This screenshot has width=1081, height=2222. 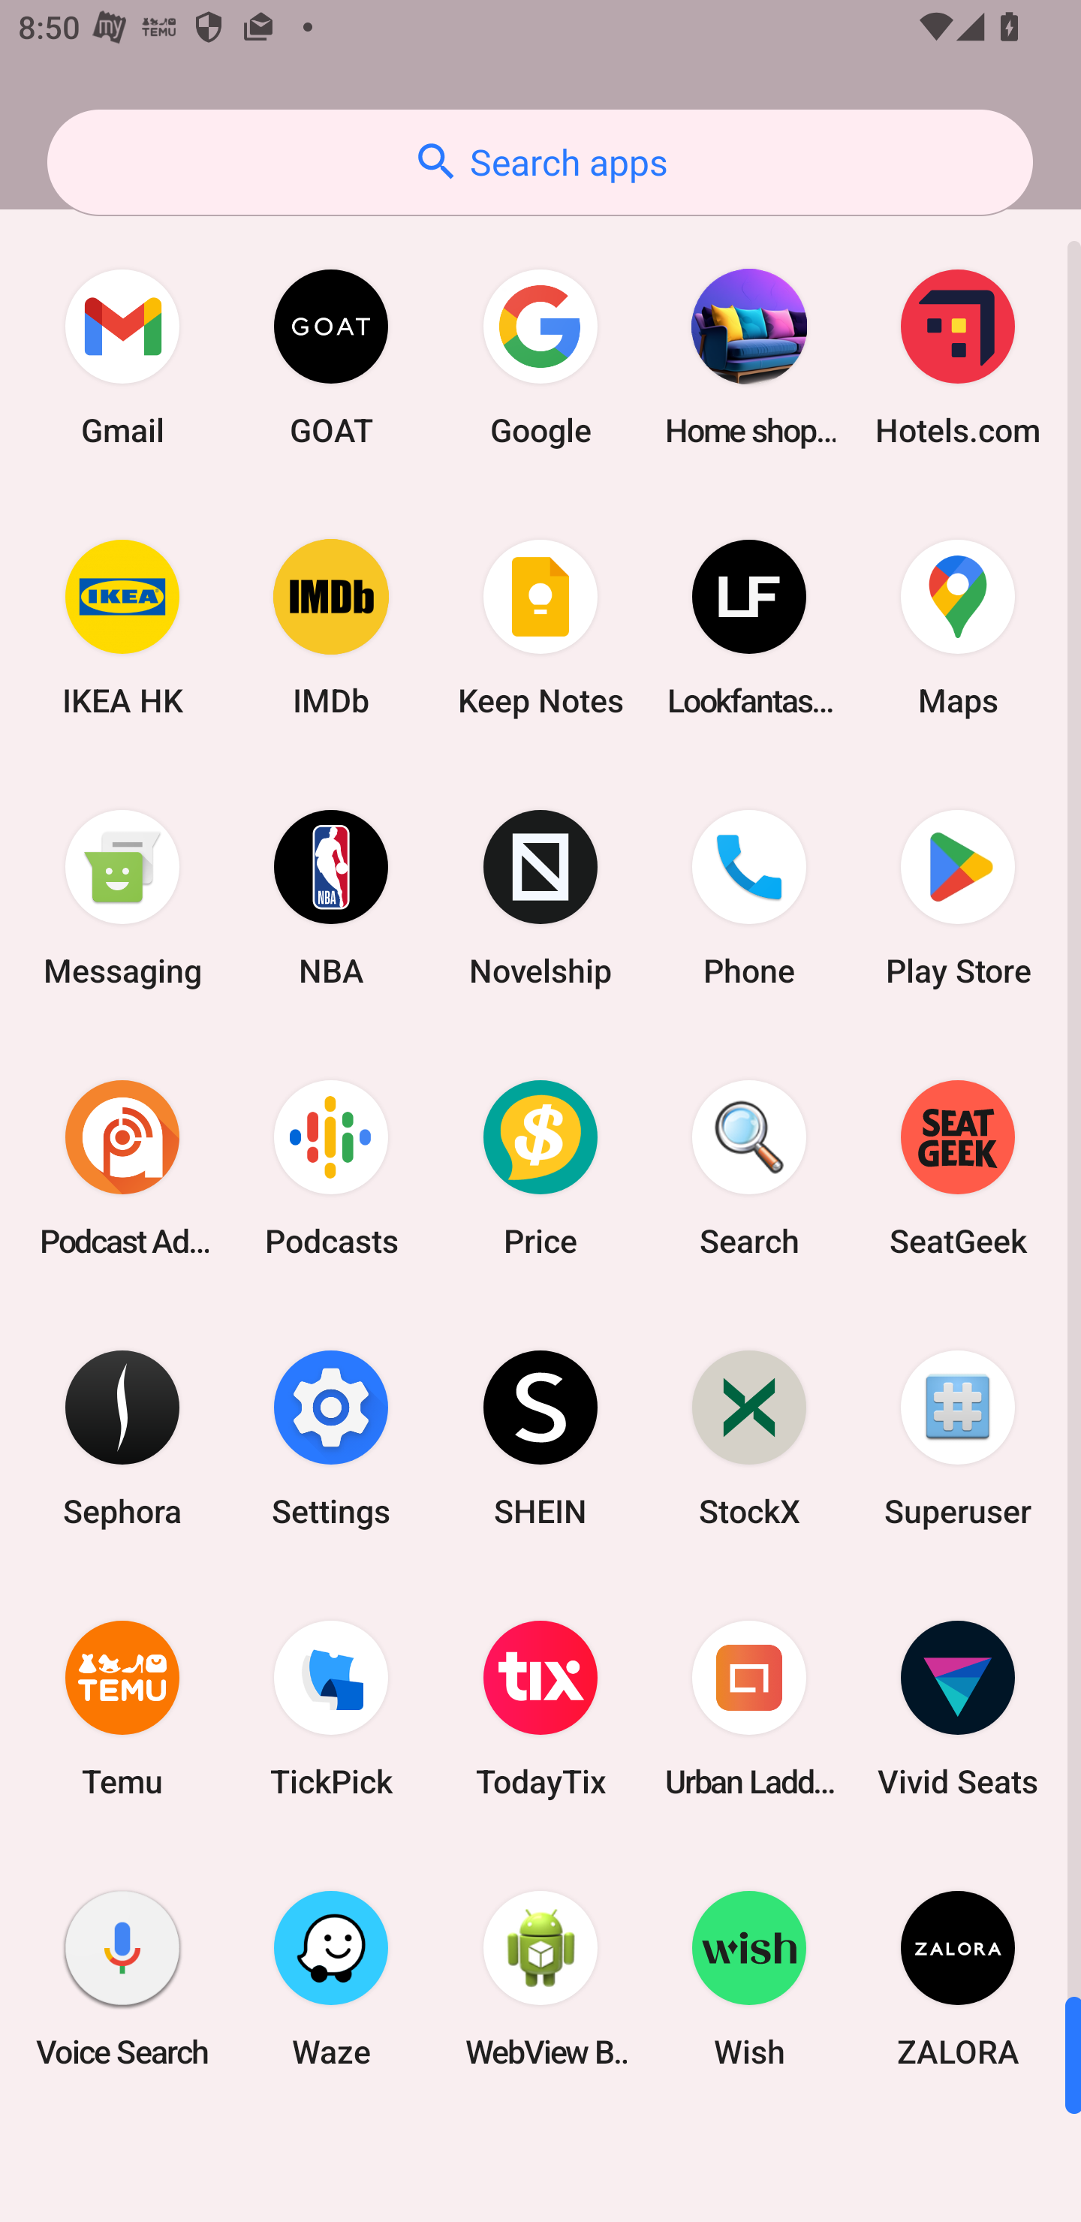 I want to click on Google, so click(x=540, y=357).